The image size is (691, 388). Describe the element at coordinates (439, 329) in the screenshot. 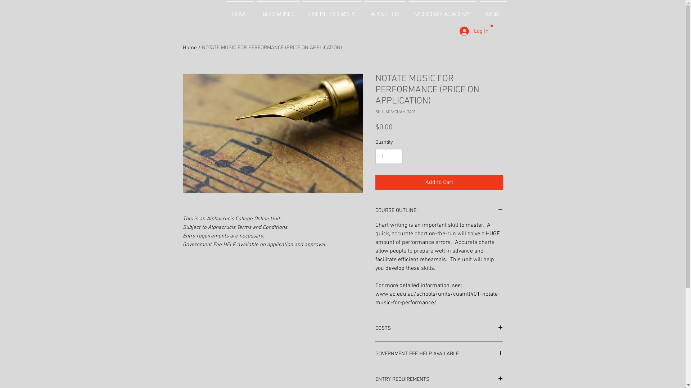

I see `COSTS` at that location.